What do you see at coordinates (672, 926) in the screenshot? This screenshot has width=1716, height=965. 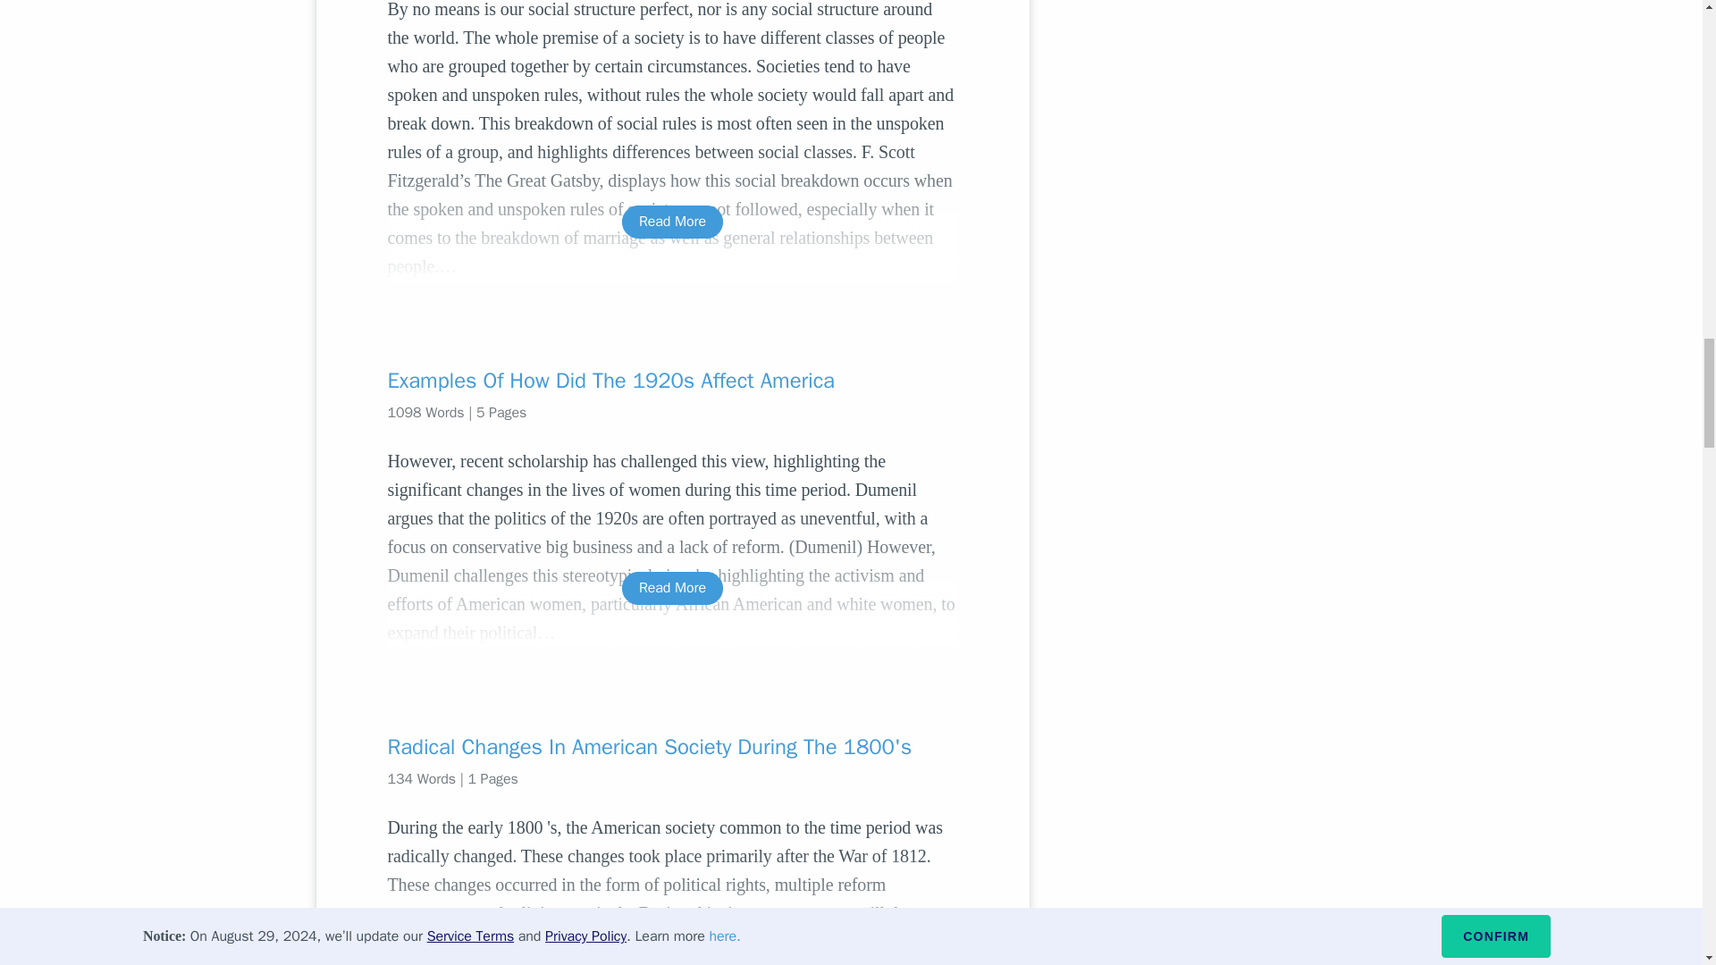 I see `Read More` at bounding box center [672, 926].